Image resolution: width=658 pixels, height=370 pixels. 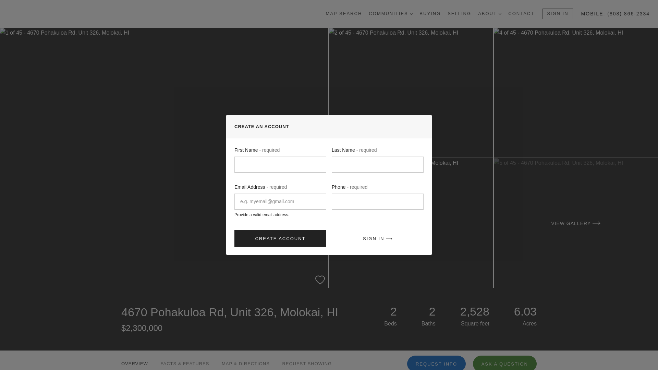 What do you see at coordinates (344, 14) in the screenshot?
I see `MAP SEARCH` at bounding box center [344, 14].